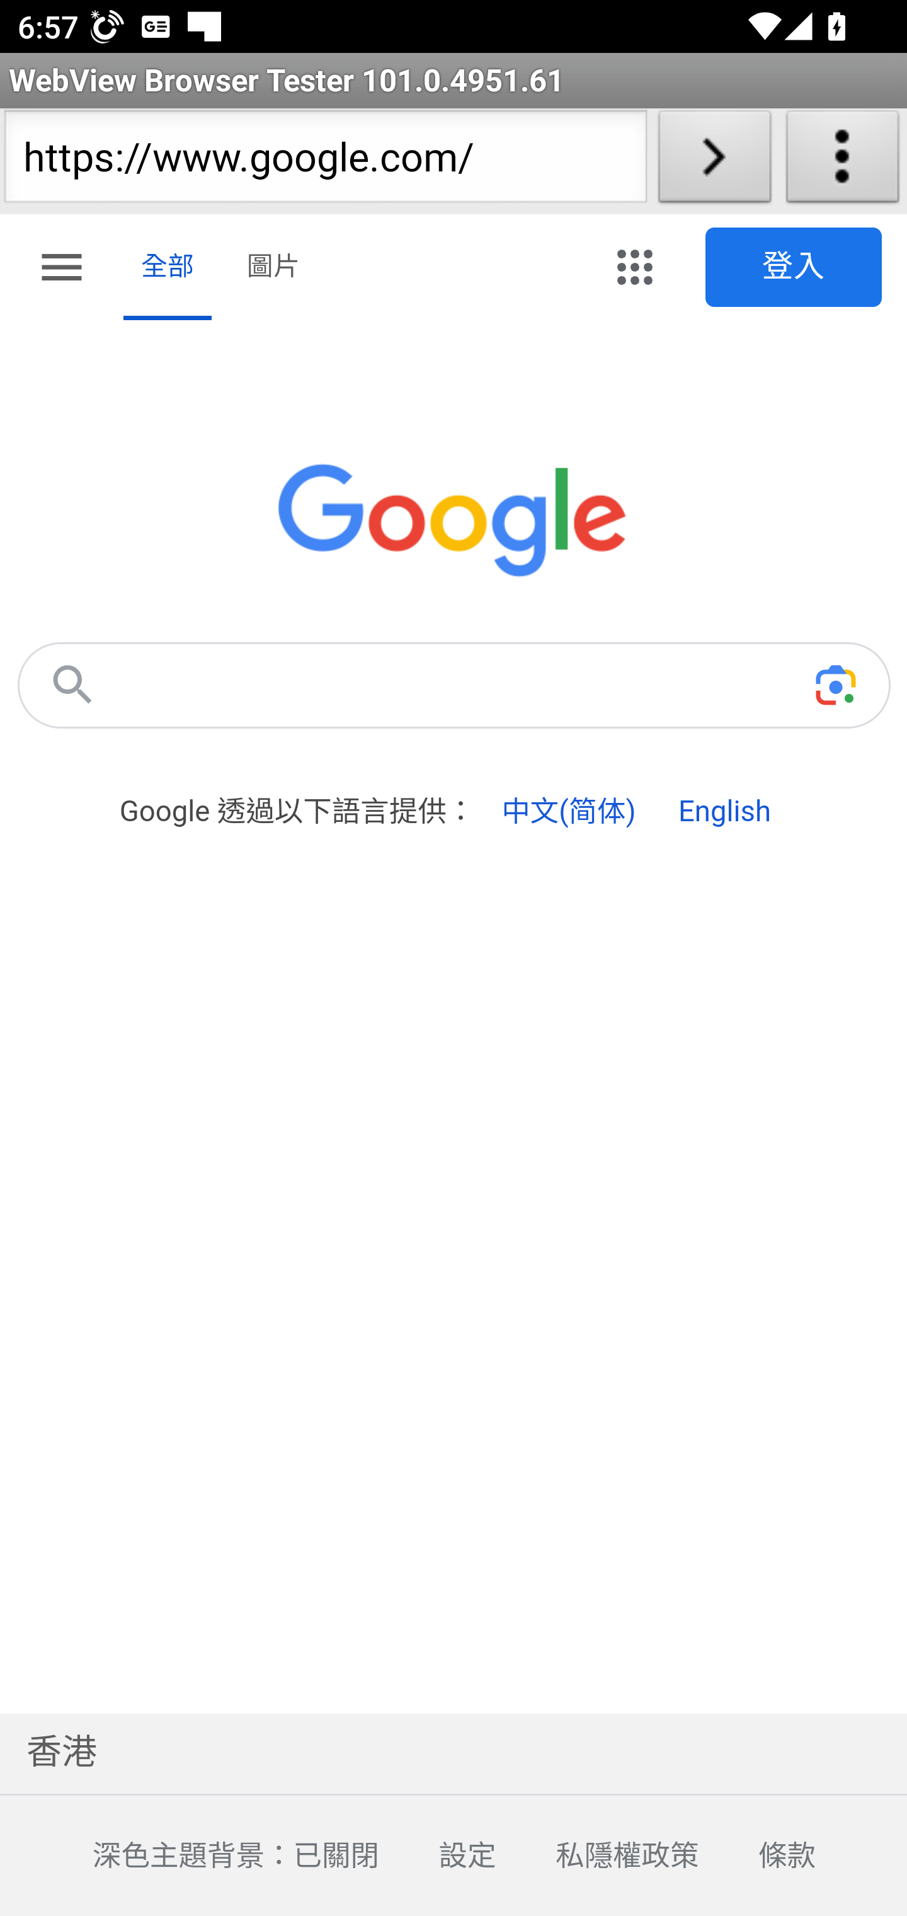 The height and width of the screenshot is (1916, 907). What do you see at coordinates (756, 1857) in the screenshot?
I see `條款` at bounding box center [756, 1857].